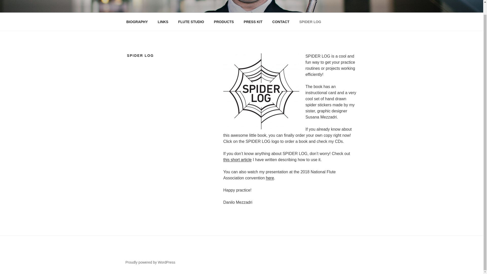 Image resolution: width=487 pixels, height=274 pixels. Describe the element at coordinates (163, 22) in the screenshot. I see `LINKS` at that location.